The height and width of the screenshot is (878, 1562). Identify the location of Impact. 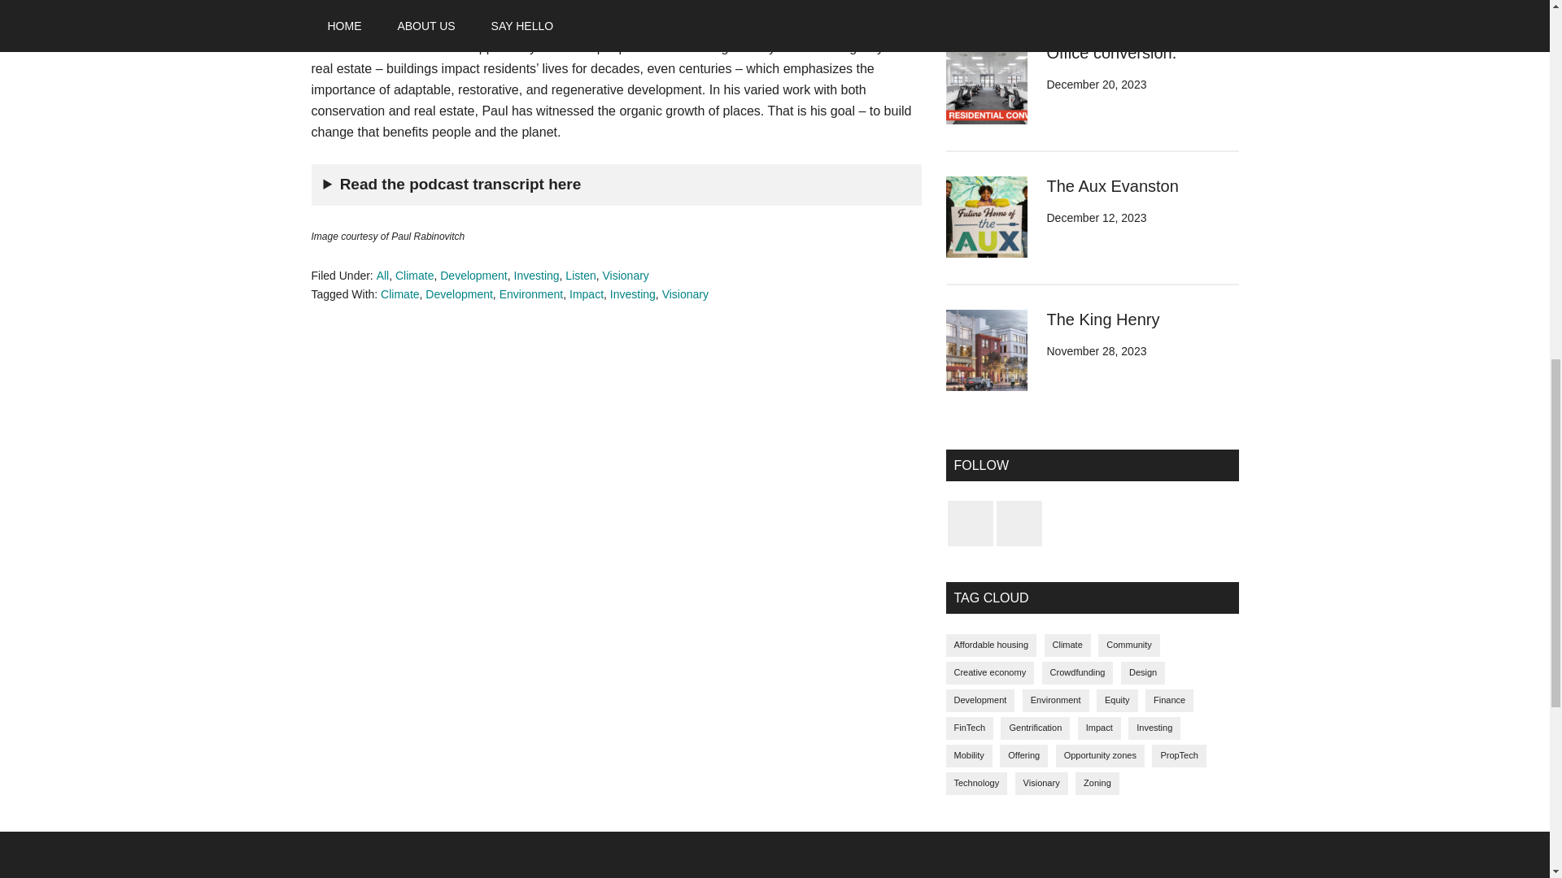
(586, 294).